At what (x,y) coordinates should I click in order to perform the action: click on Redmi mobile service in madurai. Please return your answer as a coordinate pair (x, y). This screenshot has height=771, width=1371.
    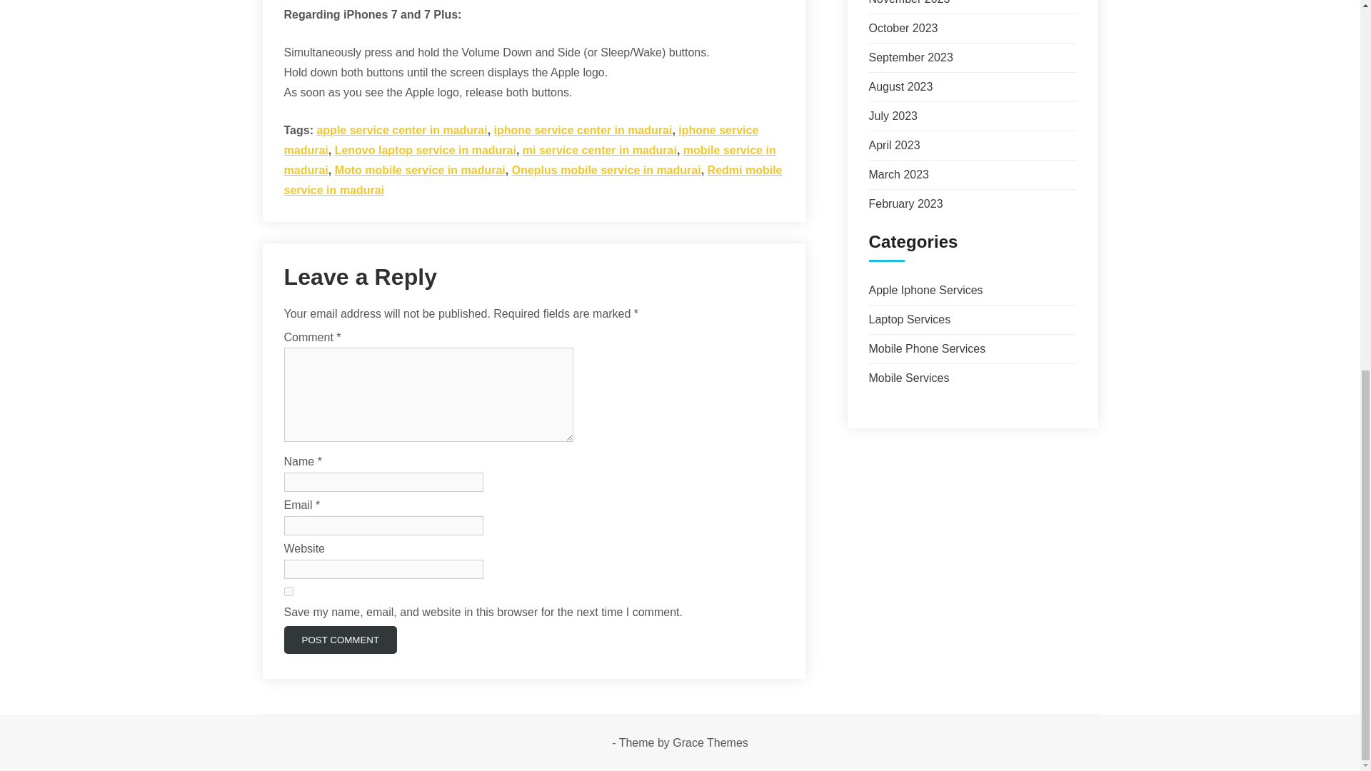
    Looking at the image, I should click on (533, 180).